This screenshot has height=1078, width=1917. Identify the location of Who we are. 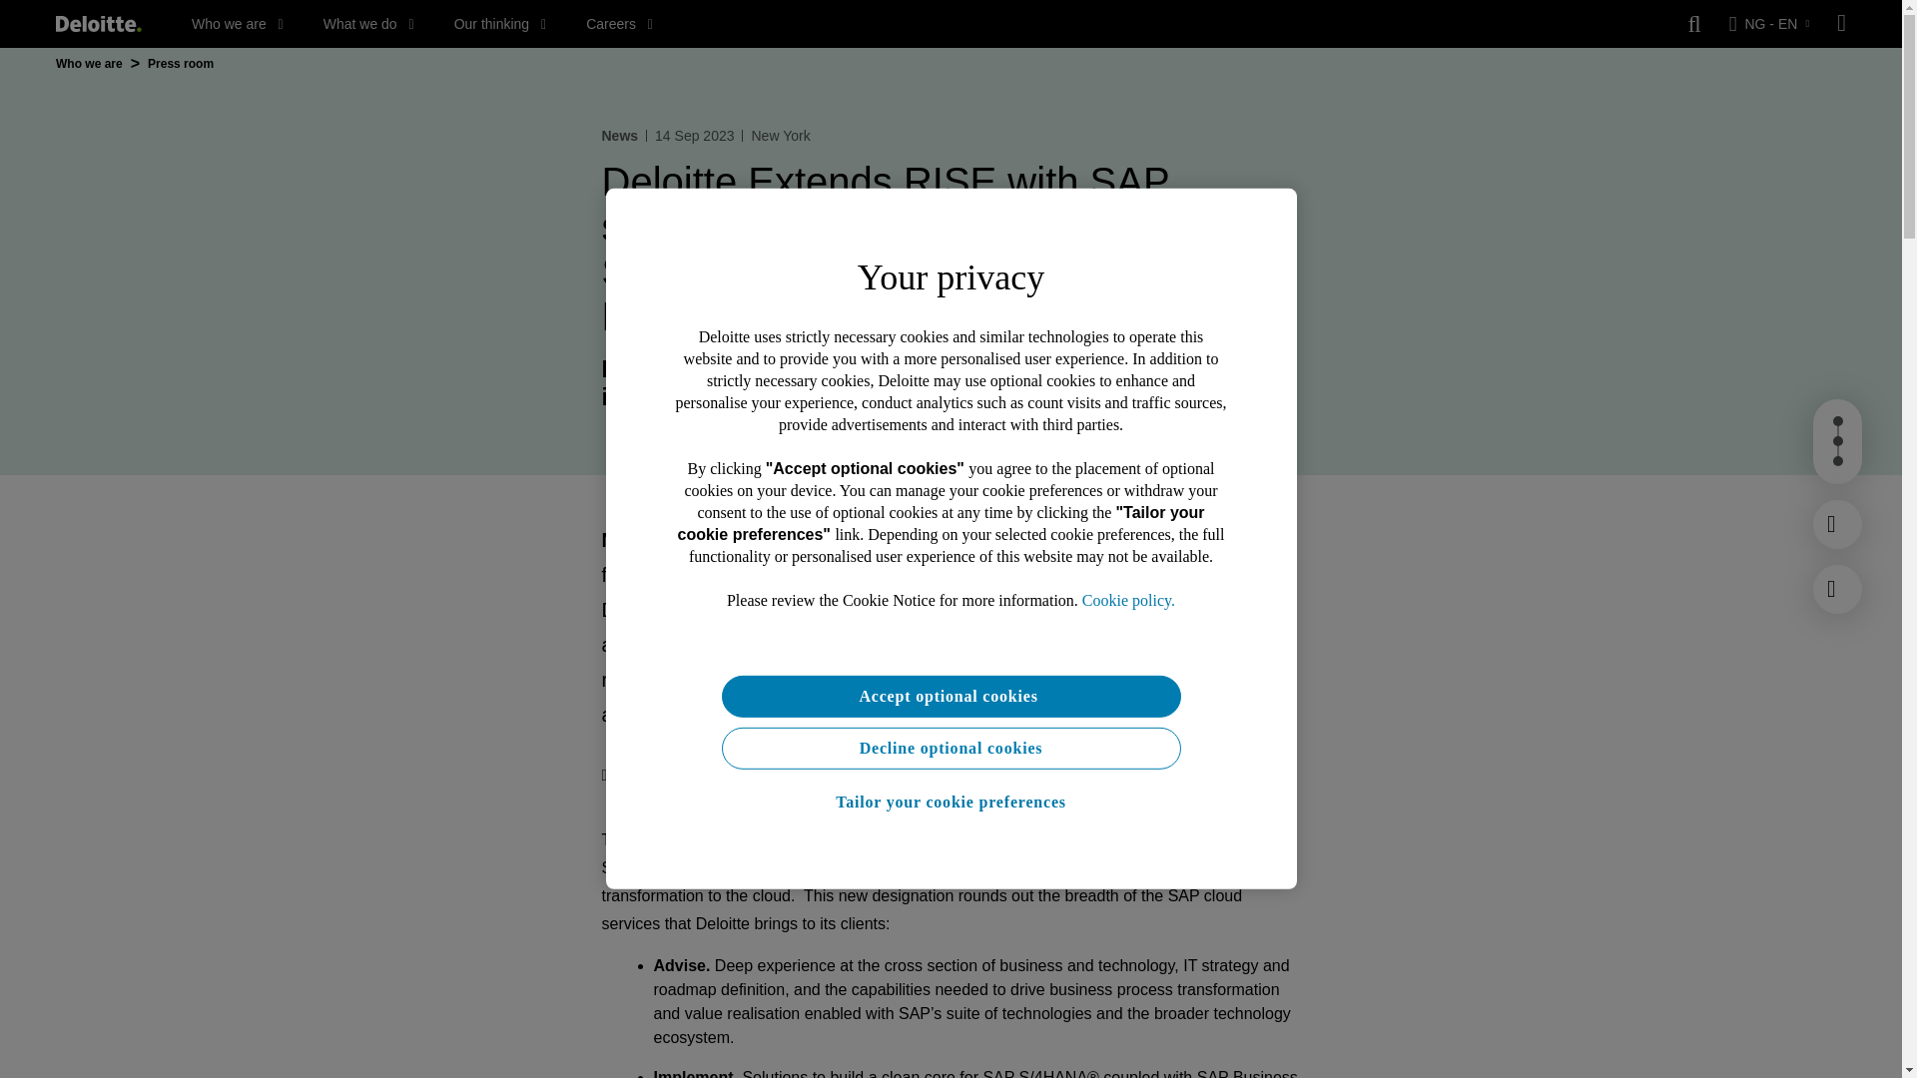
(238, 24).